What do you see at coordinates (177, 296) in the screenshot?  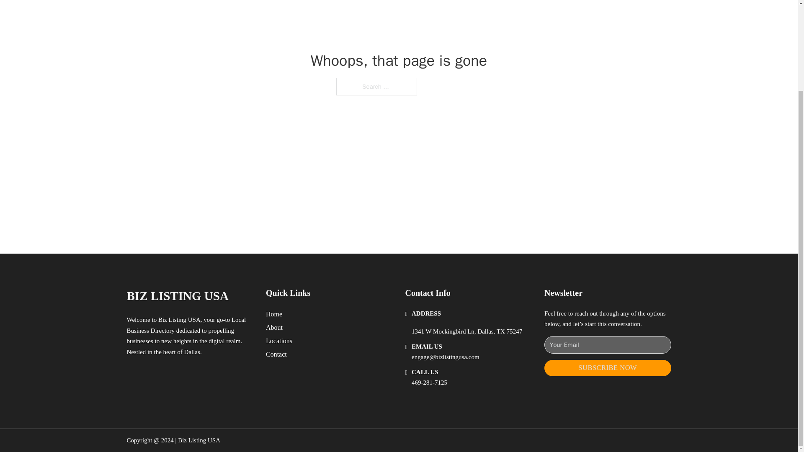 I see `BIZ LISTING USA` at bounding box center [177, 296].